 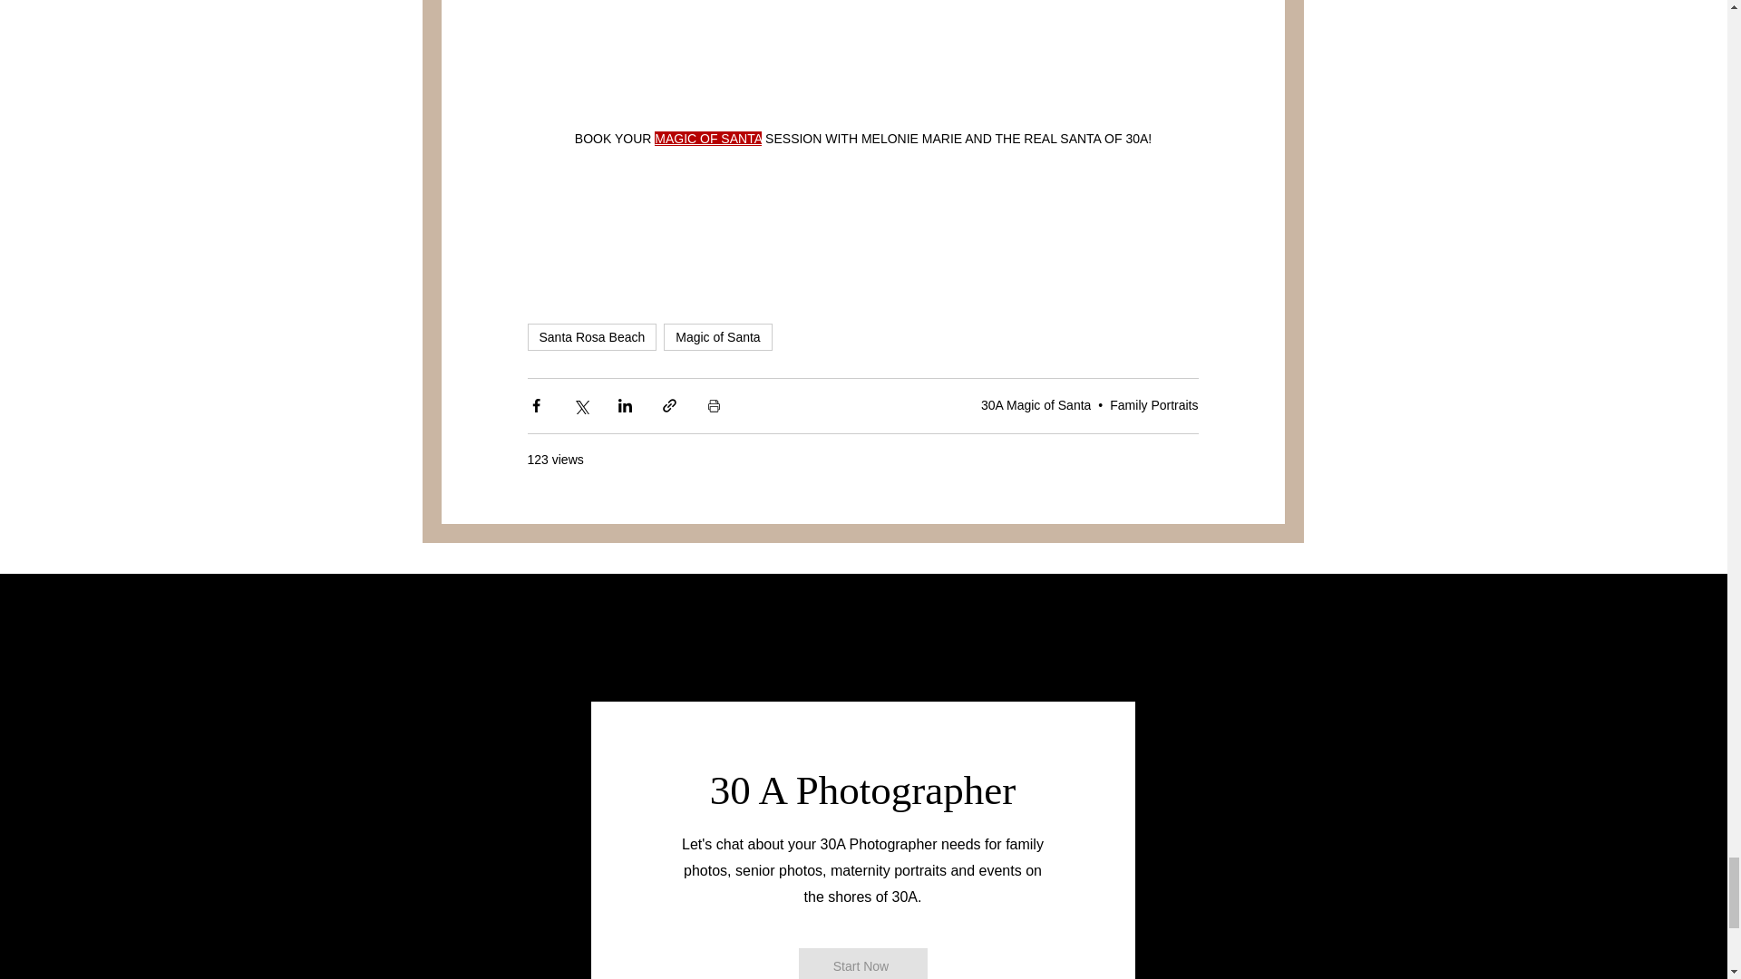 I want to click on Family Portraits, so click(x=1153, y=404).